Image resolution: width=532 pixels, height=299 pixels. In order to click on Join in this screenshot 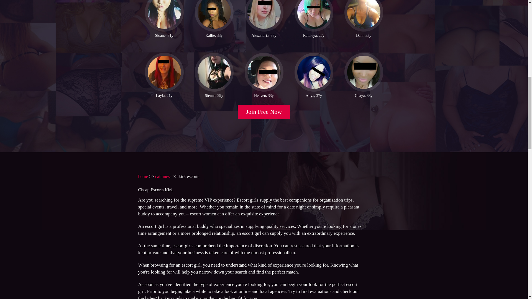, I will do `click(264, 112)`.